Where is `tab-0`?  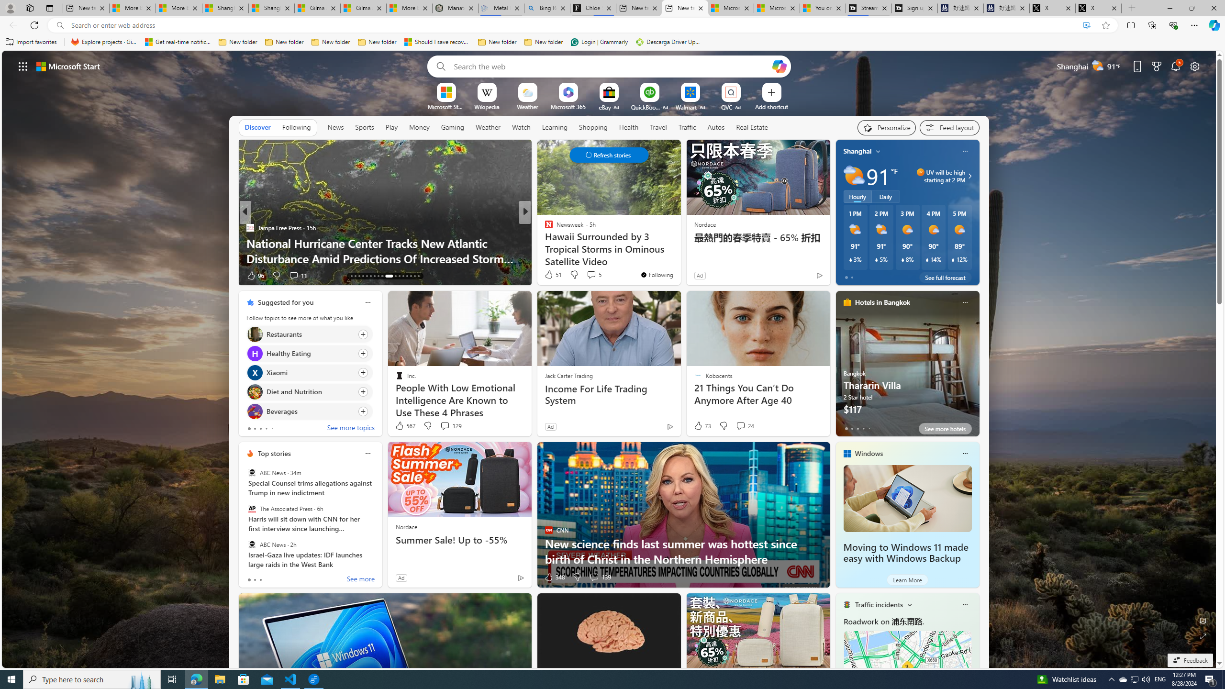
tab-0 is located at coordinates (249, 580).